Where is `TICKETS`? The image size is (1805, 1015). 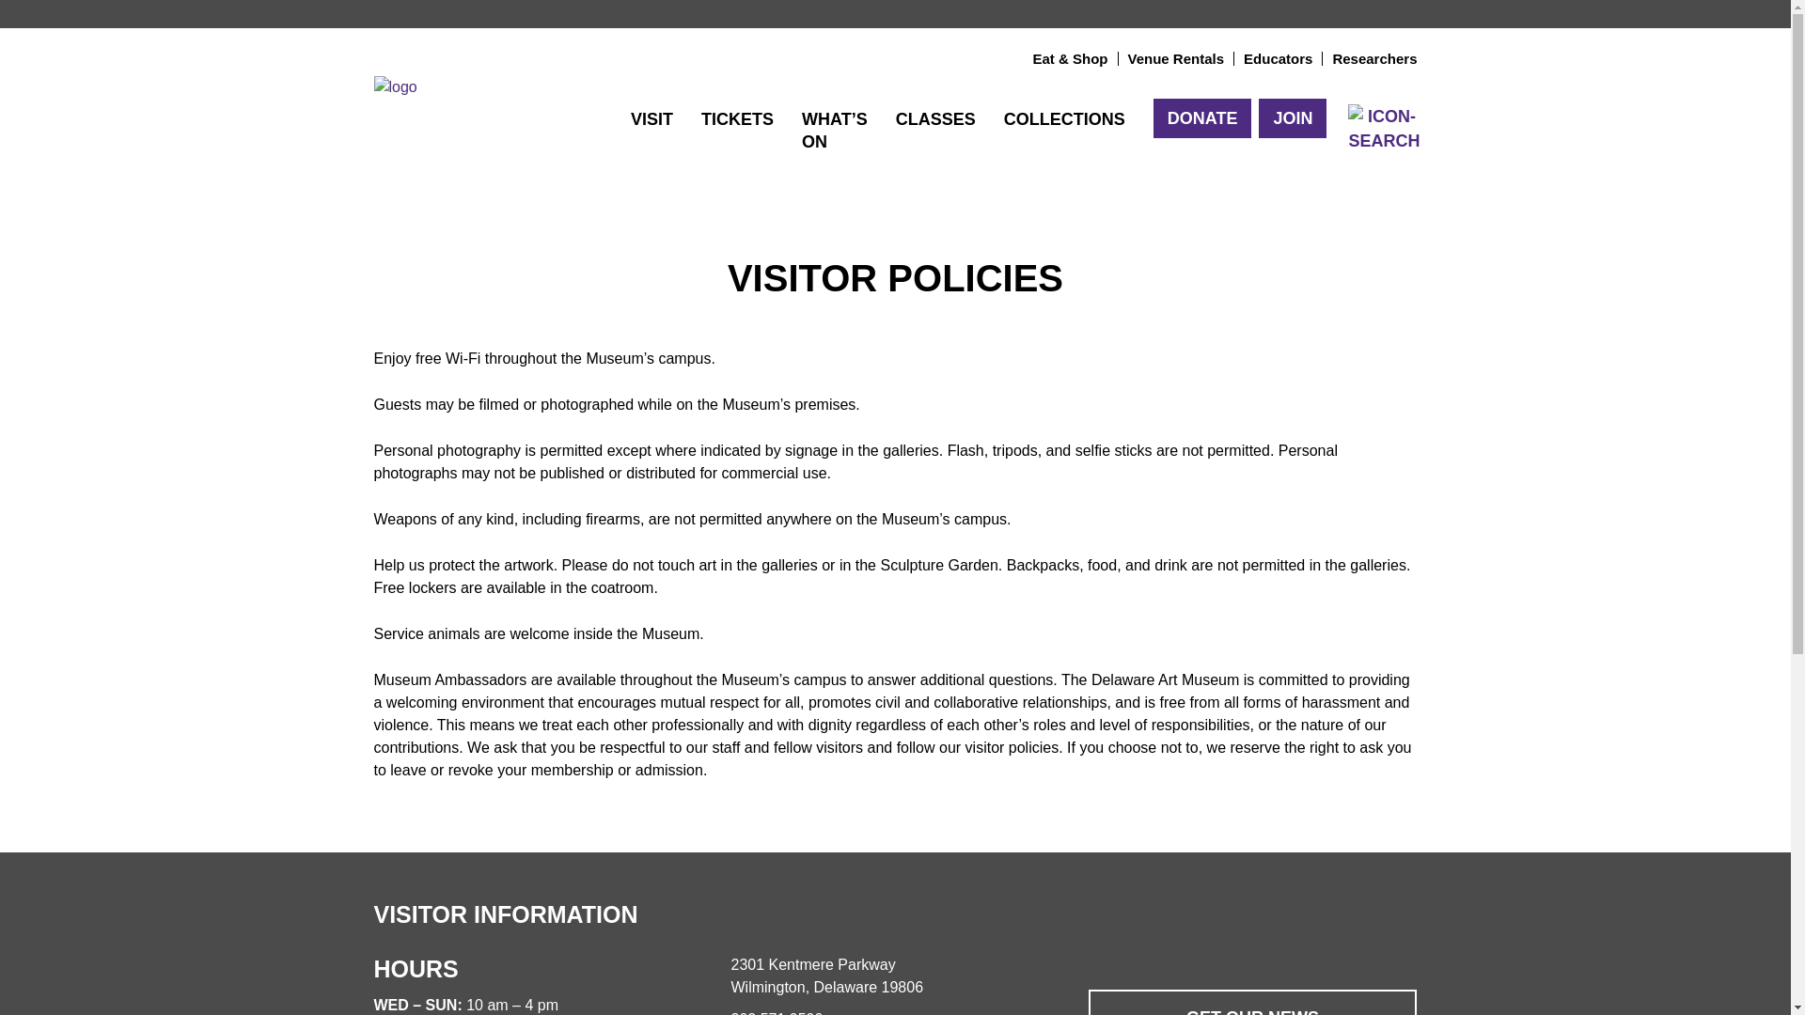 TICKETS is located at coordinates (737, 118).